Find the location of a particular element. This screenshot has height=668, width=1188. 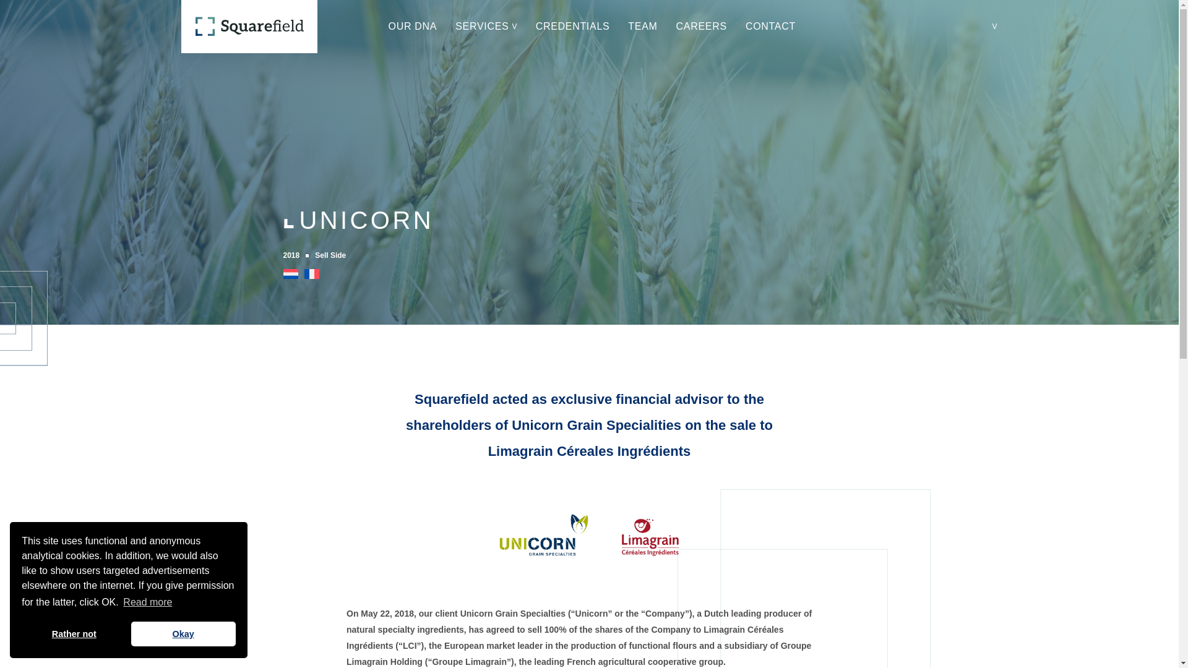

SERVICES is located at coordinates (481, 27).